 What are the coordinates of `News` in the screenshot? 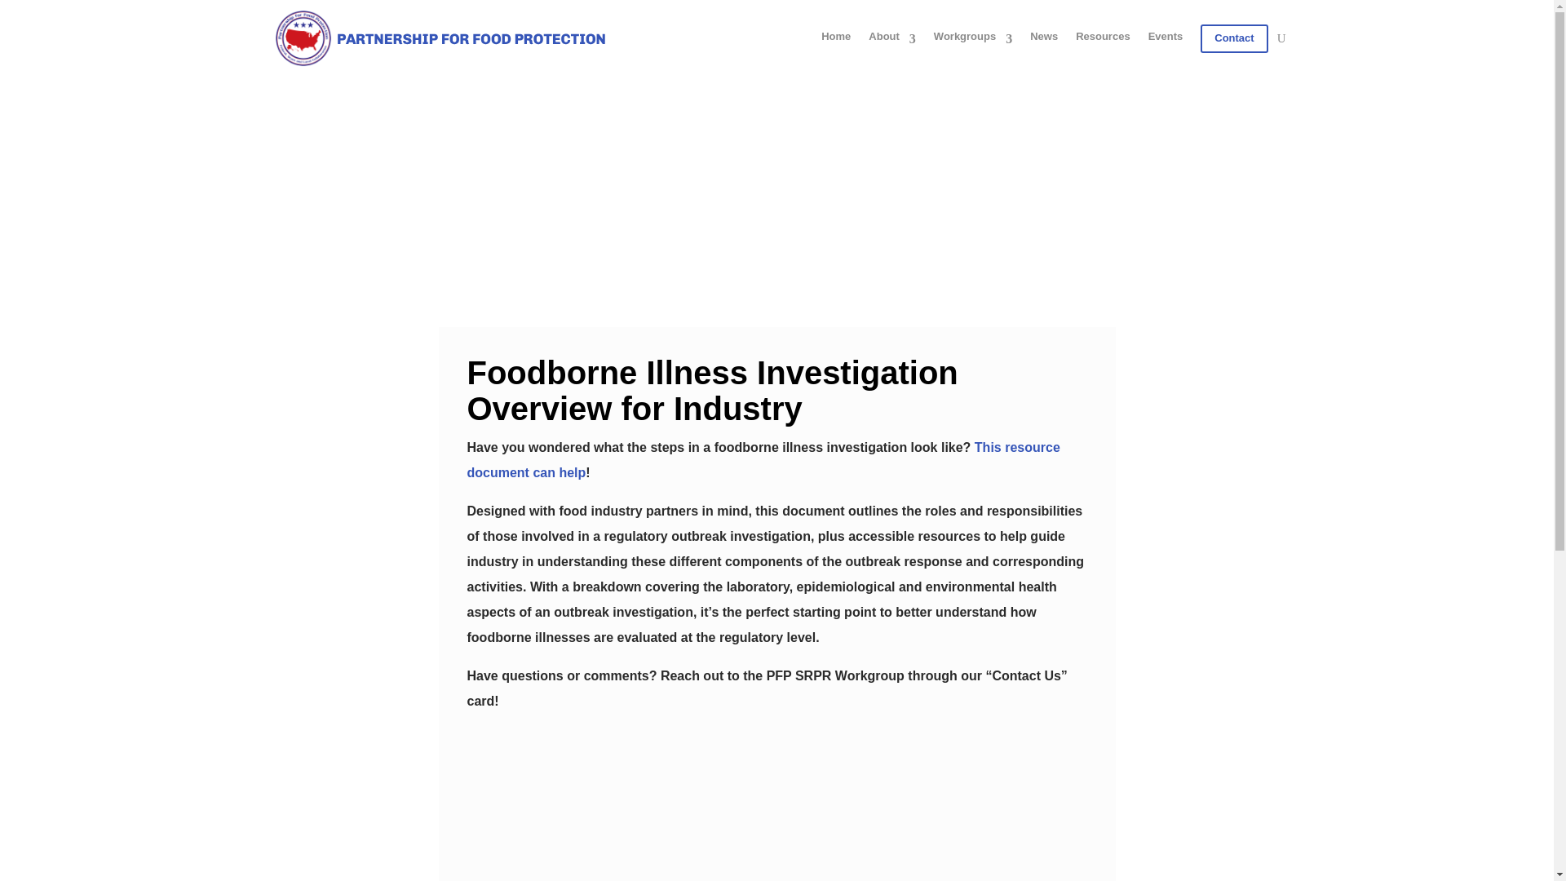 It's located at (1044, 38).